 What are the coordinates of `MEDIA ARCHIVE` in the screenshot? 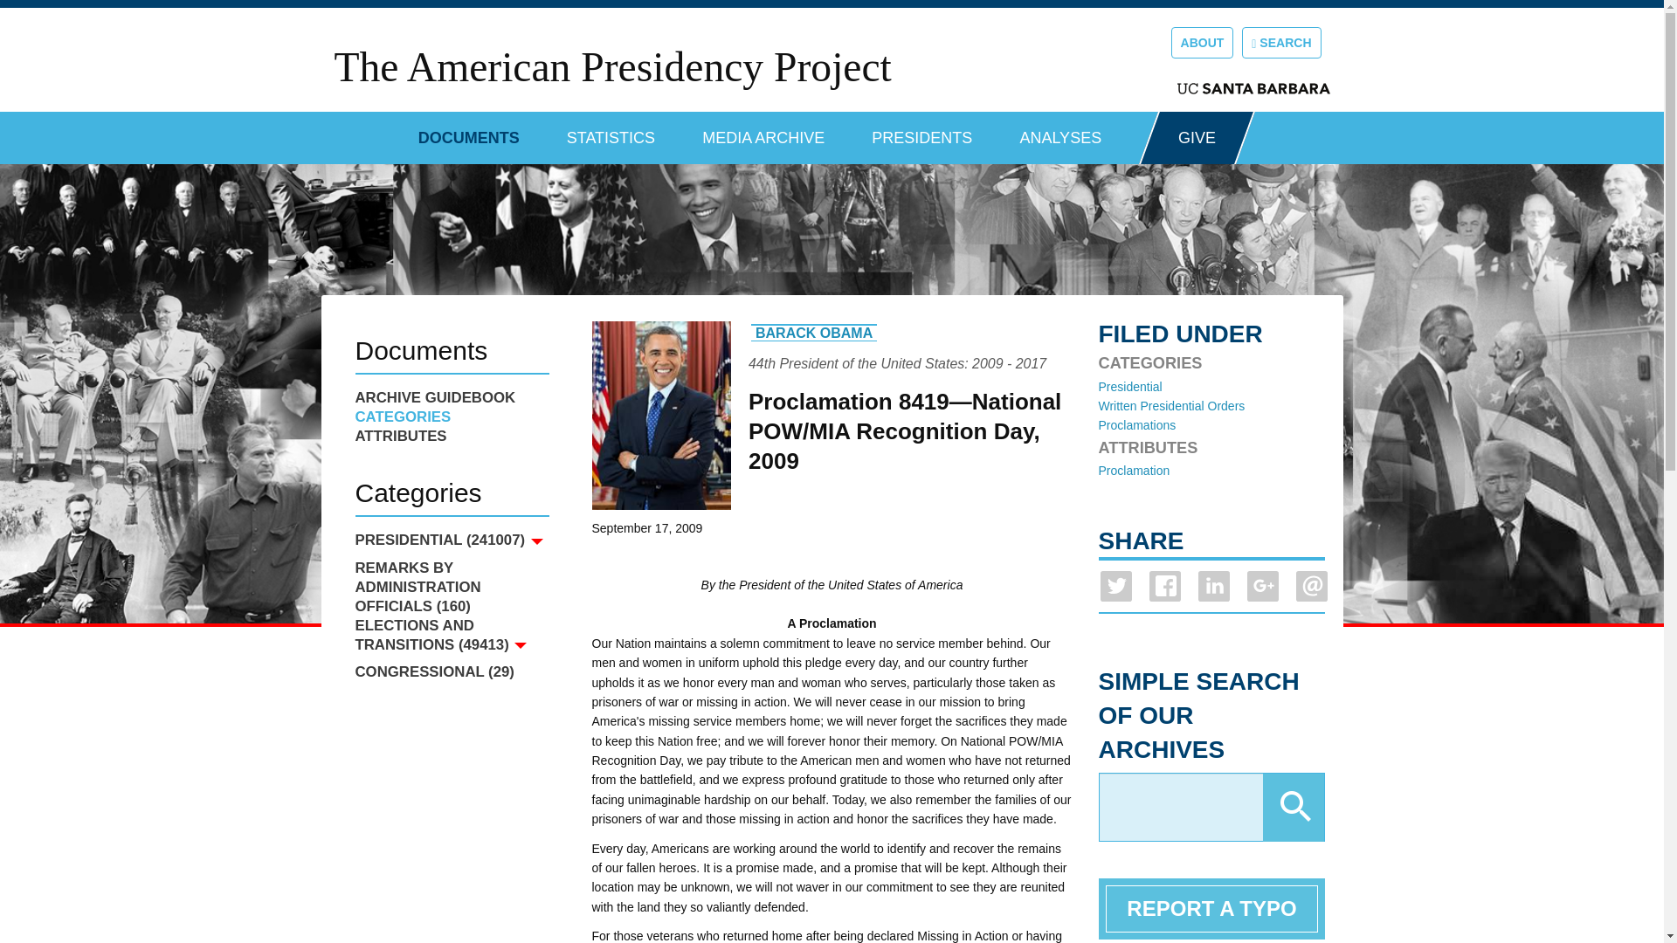 It's located at (763, 131).